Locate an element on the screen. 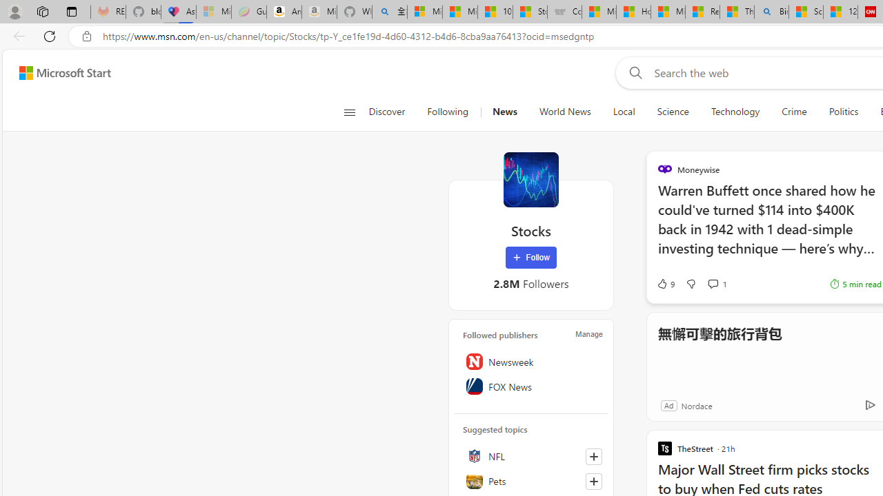  Politics is located at coordinates (843, 112).